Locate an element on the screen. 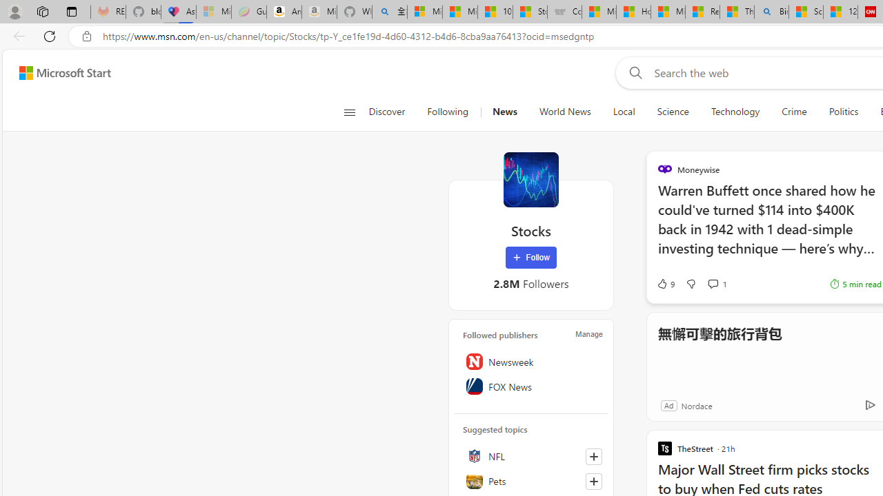  Politics is located at coordinates (843, 112).